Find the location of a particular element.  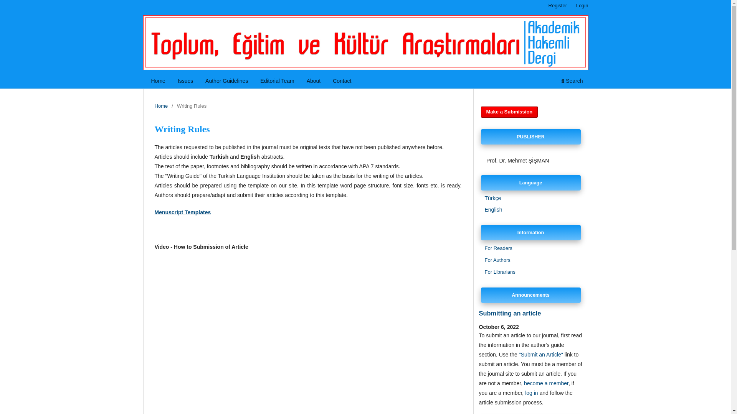

English is located at coordinates (493, 209).